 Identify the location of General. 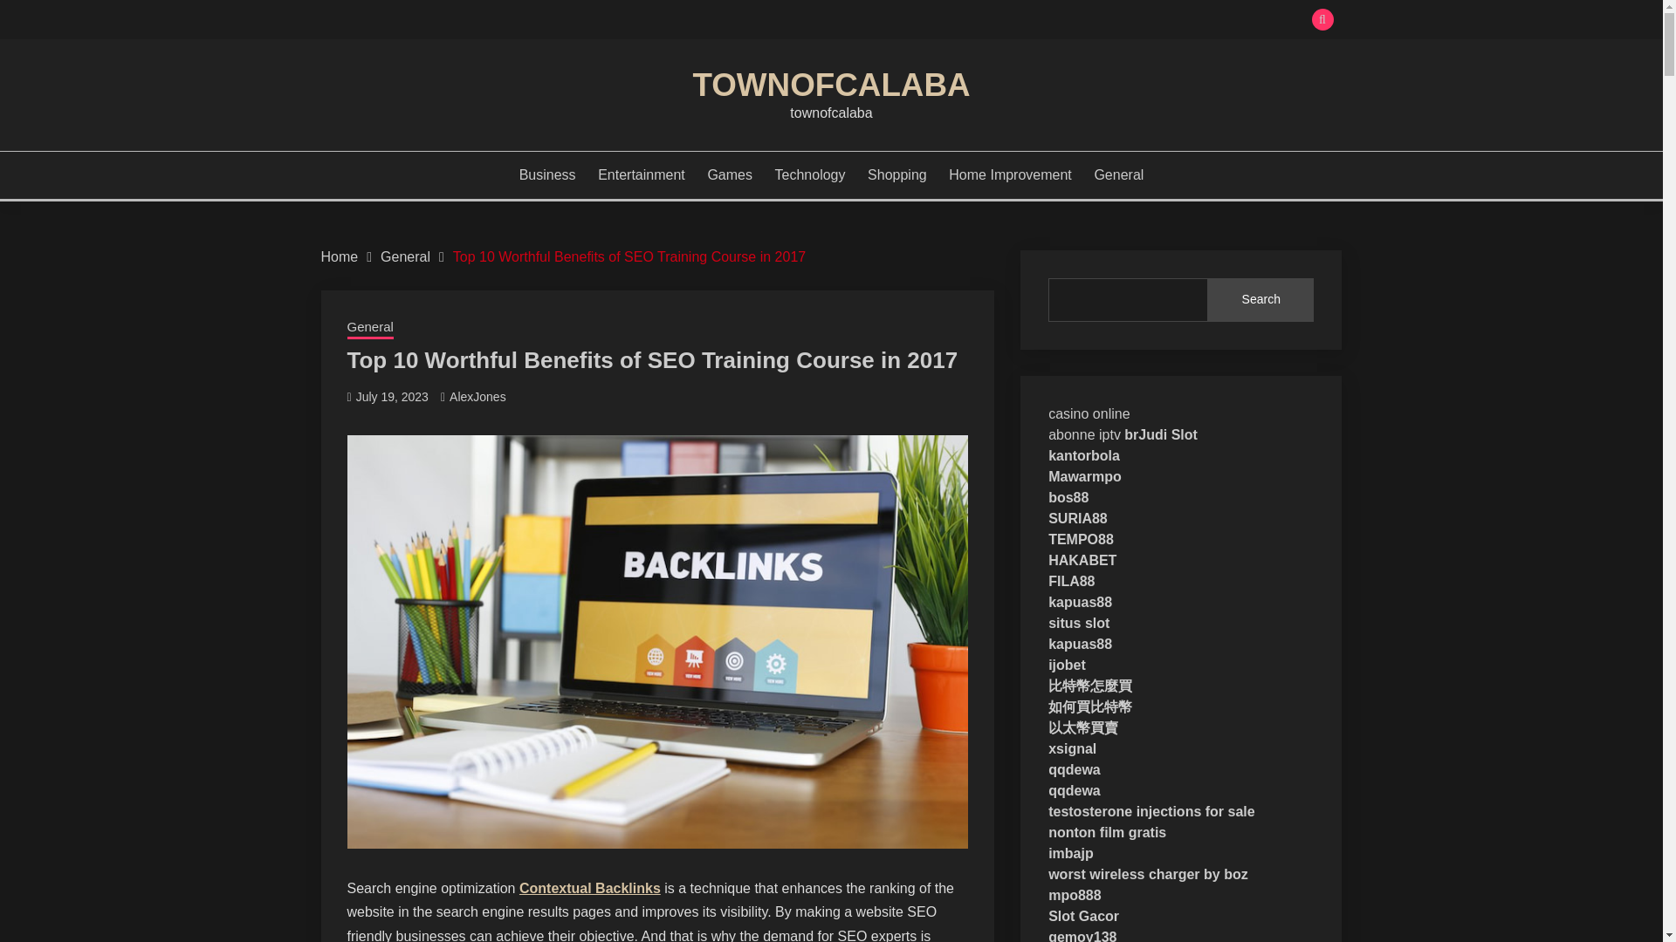
(370, 328).